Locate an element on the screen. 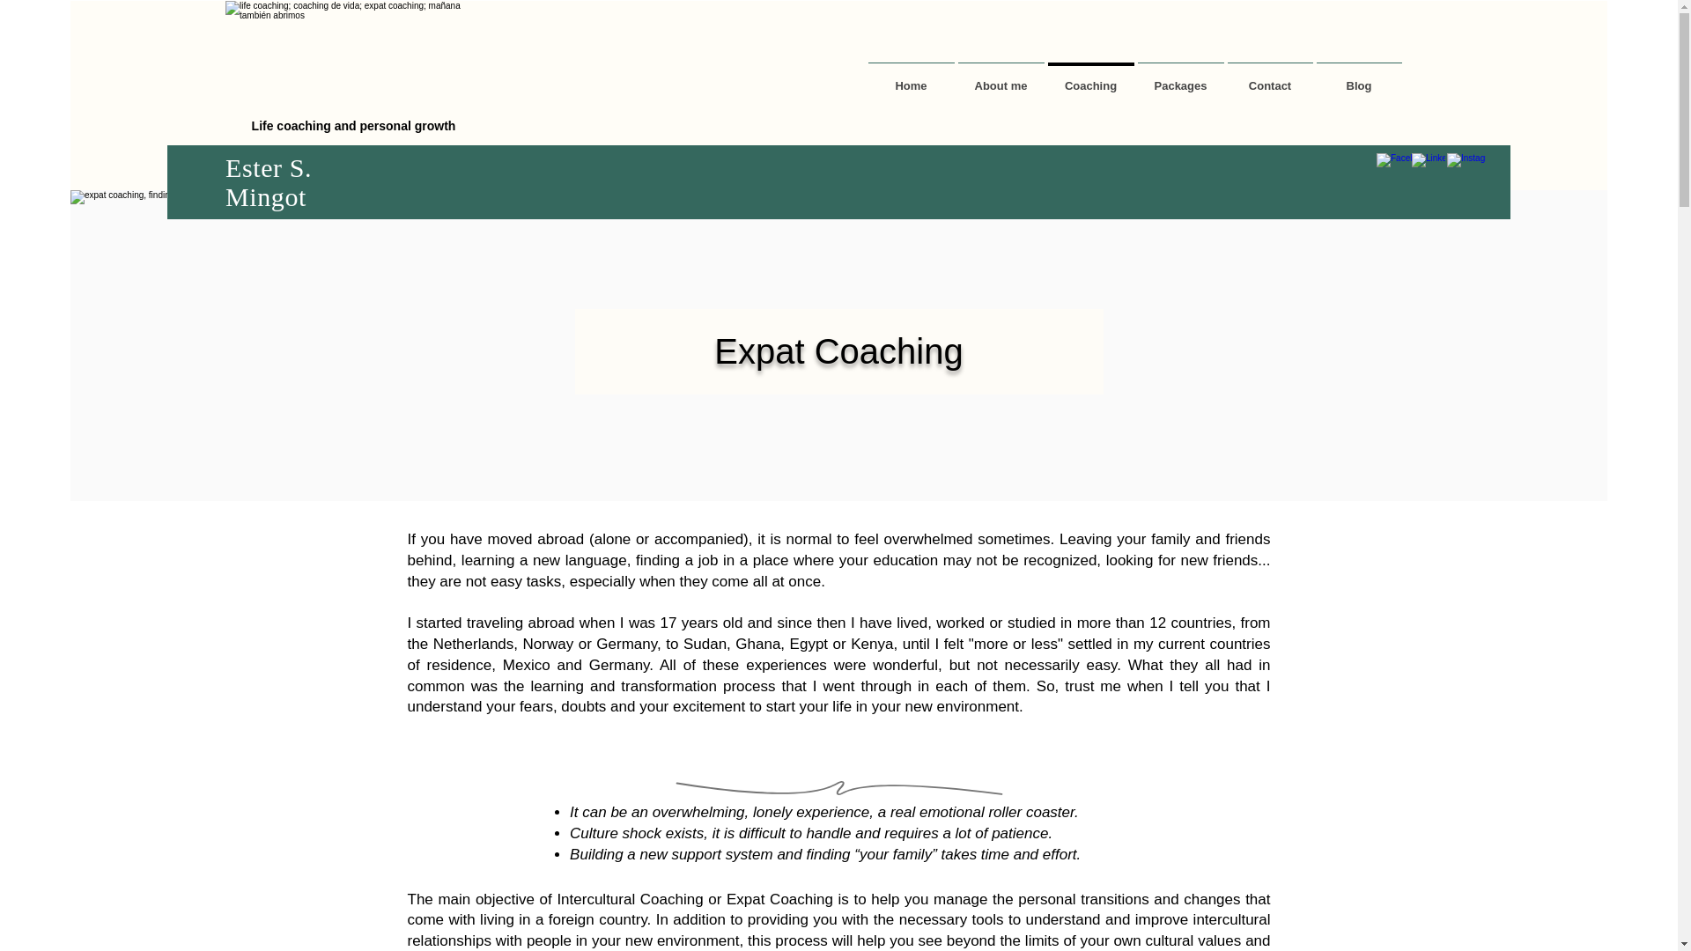  Home is located at coordinates (911, 77).